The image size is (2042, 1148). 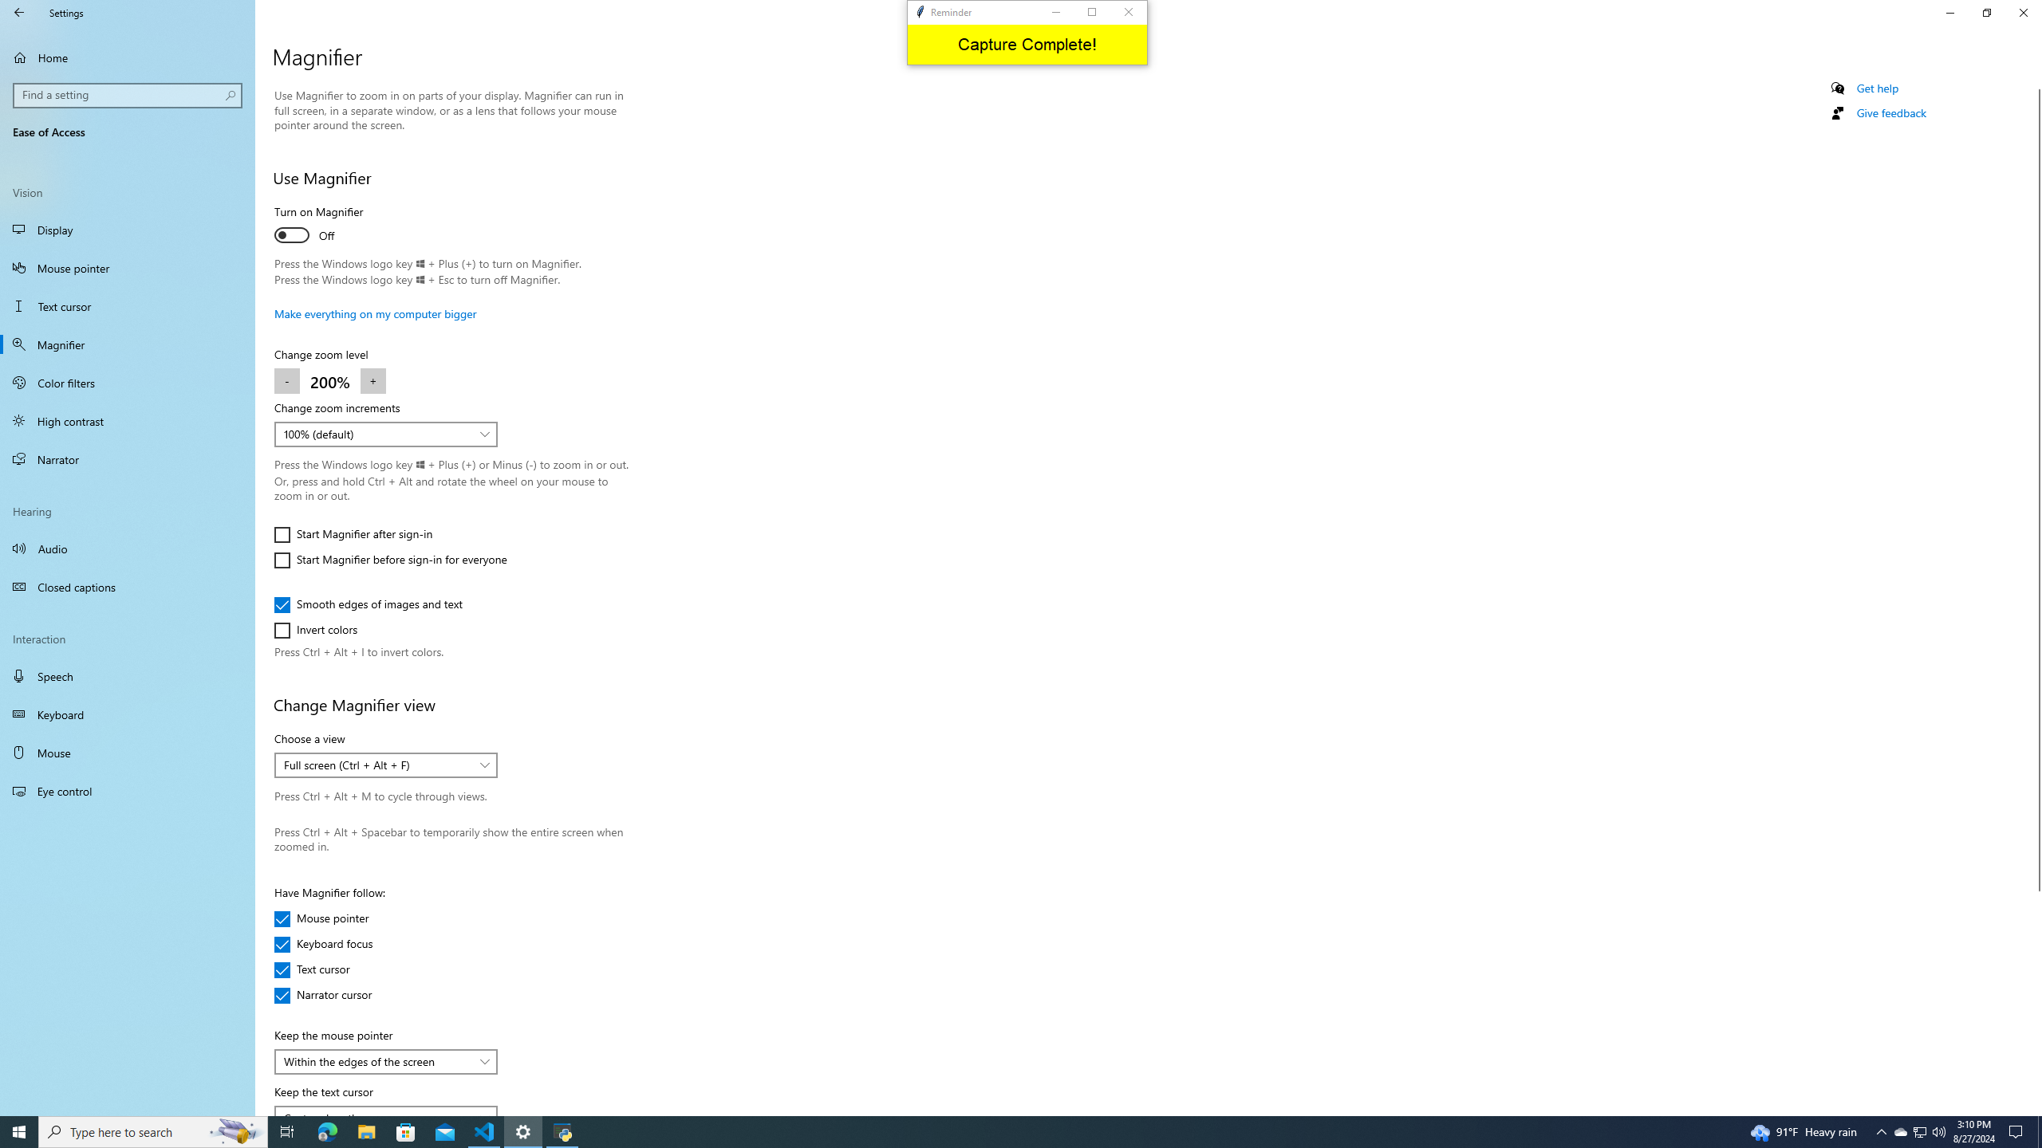 I want to click on Close Settings, so click(x=2023, y=13).